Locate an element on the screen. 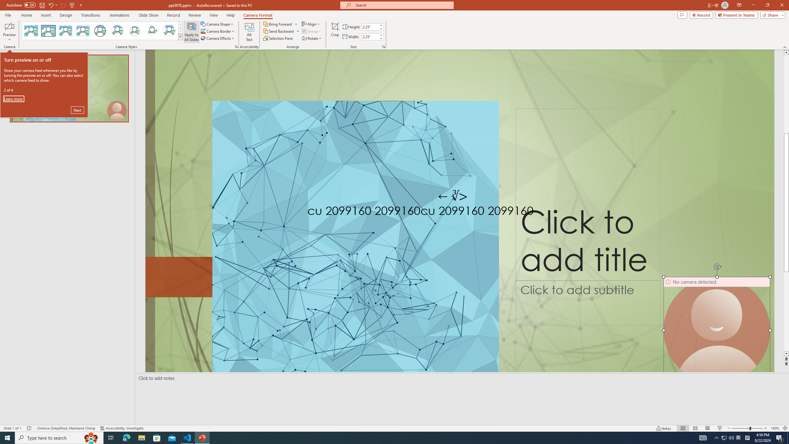  Center Shadow Hexagon is located at coordinates (169, 31).